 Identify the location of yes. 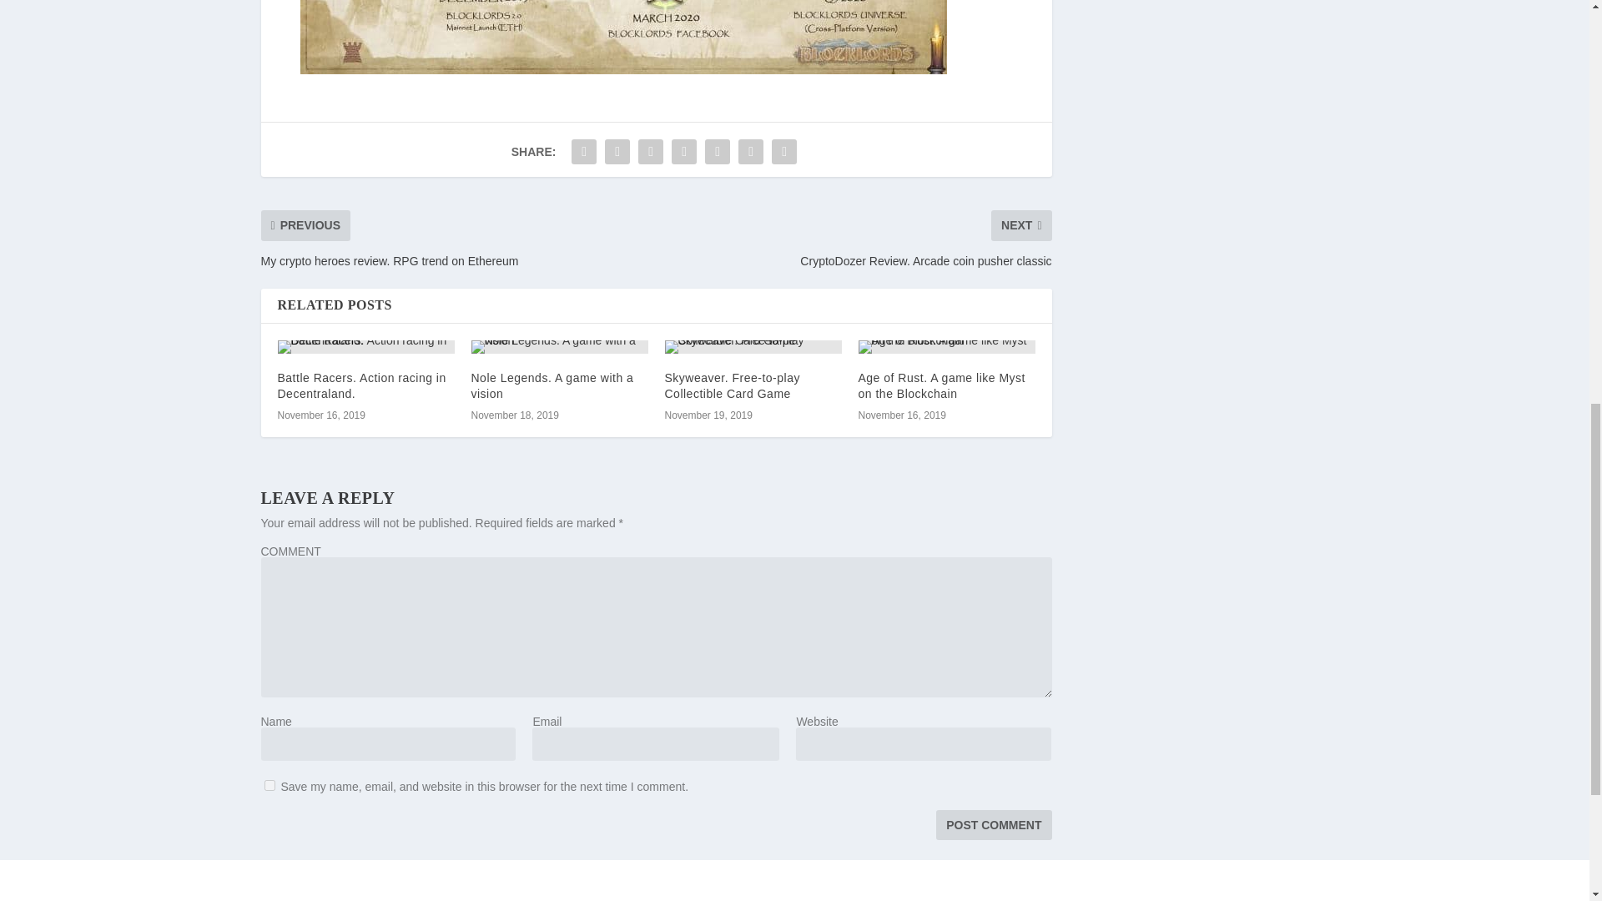
(269, 786).